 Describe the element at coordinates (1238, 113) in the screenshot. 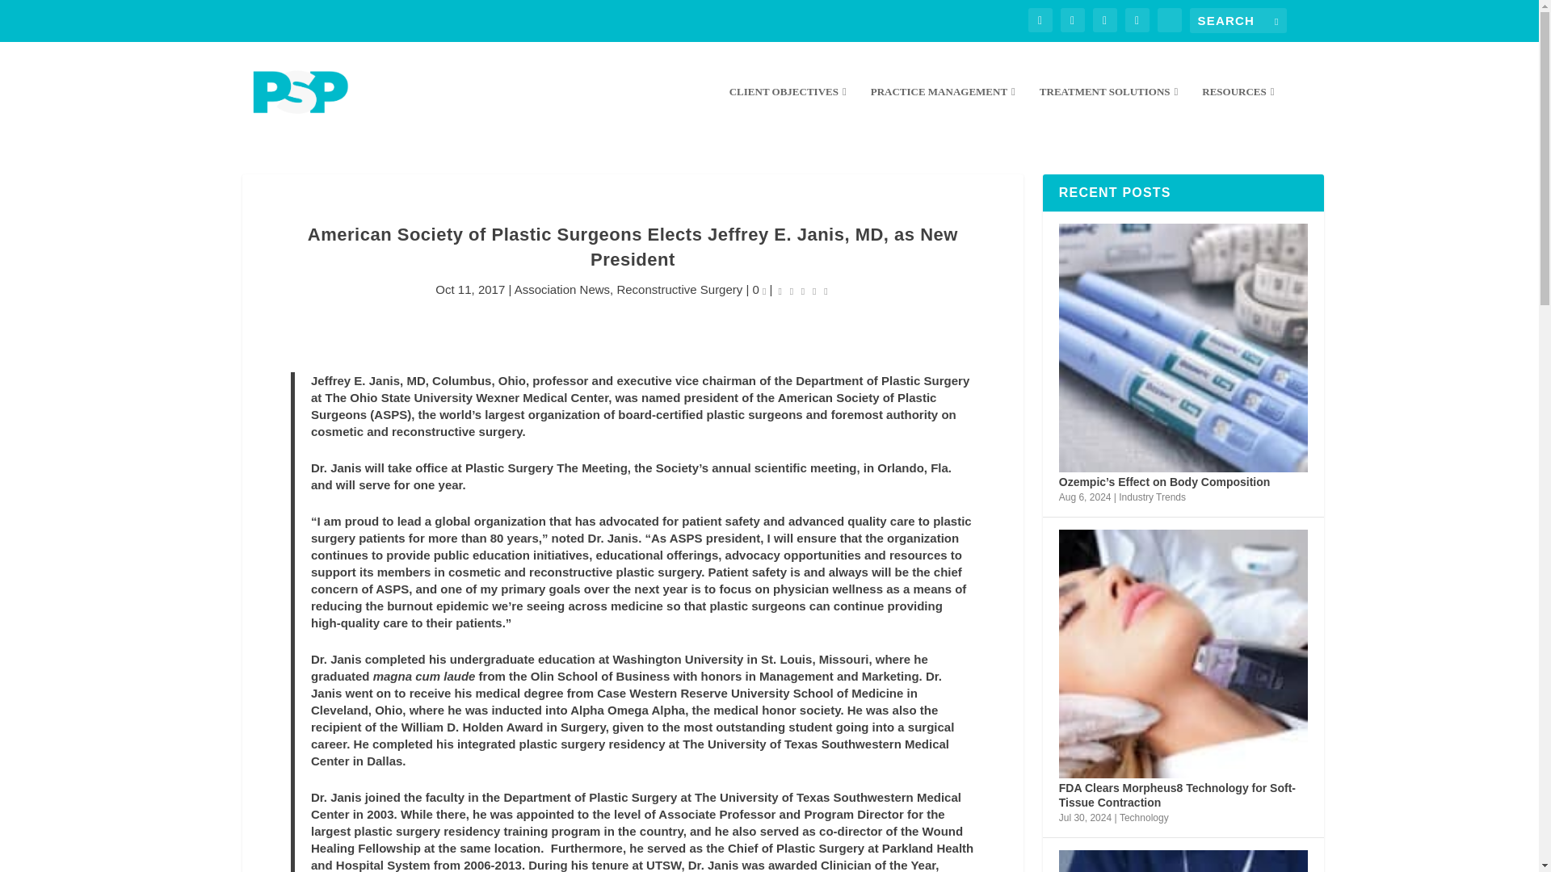

I see `RESOURCES` at that location.